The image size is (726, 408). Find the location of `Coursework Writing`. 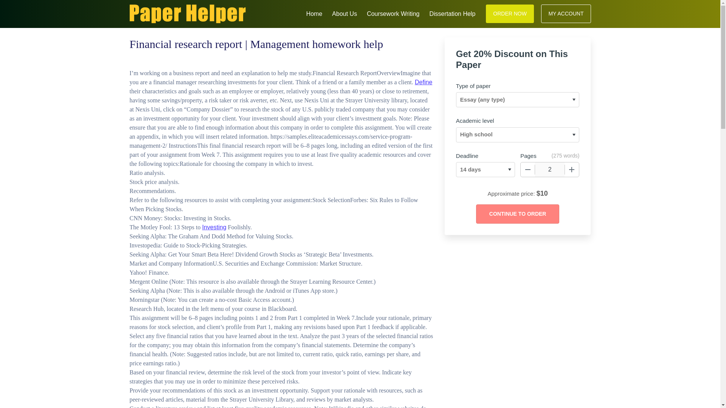

Coursework Writing is located at coordinates (393, 13).